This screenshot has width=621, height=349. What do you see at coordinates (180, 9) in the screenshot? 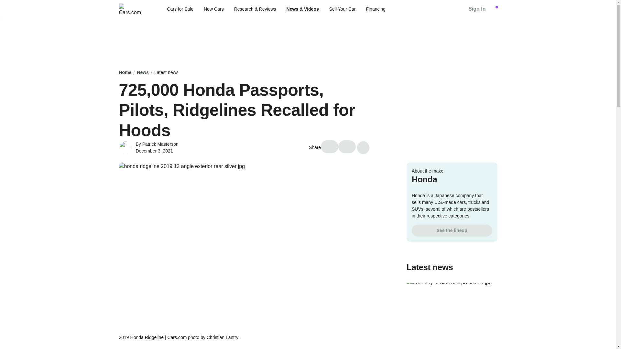
I see `Cars for Sale` at bounding box center [180, 9].